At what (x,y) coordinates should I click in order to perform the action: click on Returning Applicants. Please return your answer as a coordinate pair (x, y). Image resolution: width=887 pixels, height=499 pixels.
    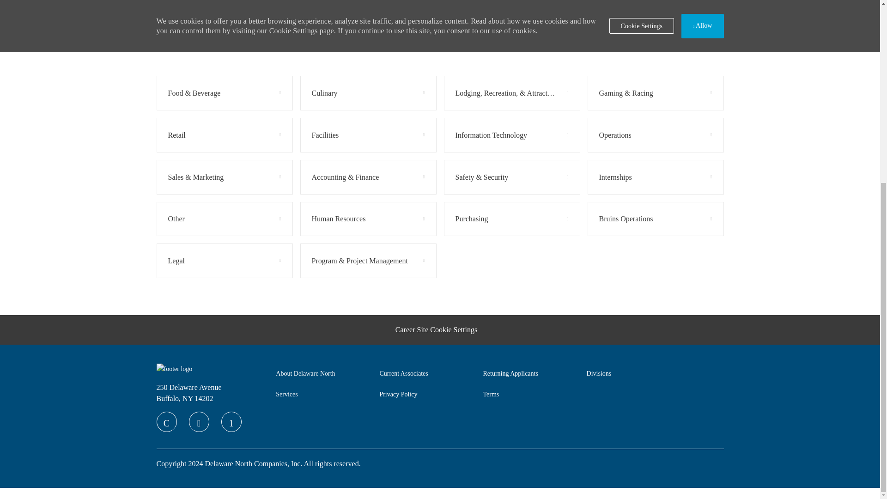
    Looking at the image, I should click on (510, 373).